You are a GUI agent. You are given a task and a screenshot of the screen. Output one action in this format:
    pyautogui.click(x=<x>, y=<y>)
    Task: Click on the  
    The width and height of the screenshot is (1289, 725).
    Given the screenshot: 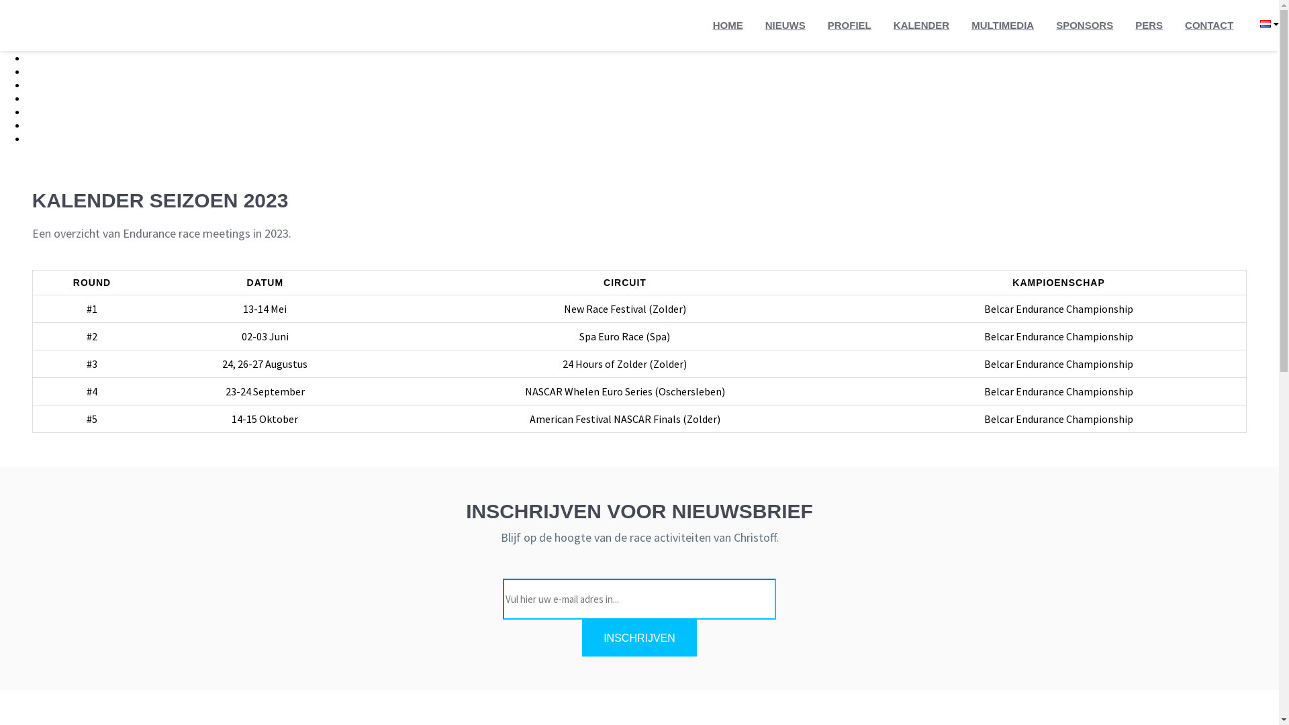 What is the action you would take?
    pyautogui.click(x=1270, y=35)
    